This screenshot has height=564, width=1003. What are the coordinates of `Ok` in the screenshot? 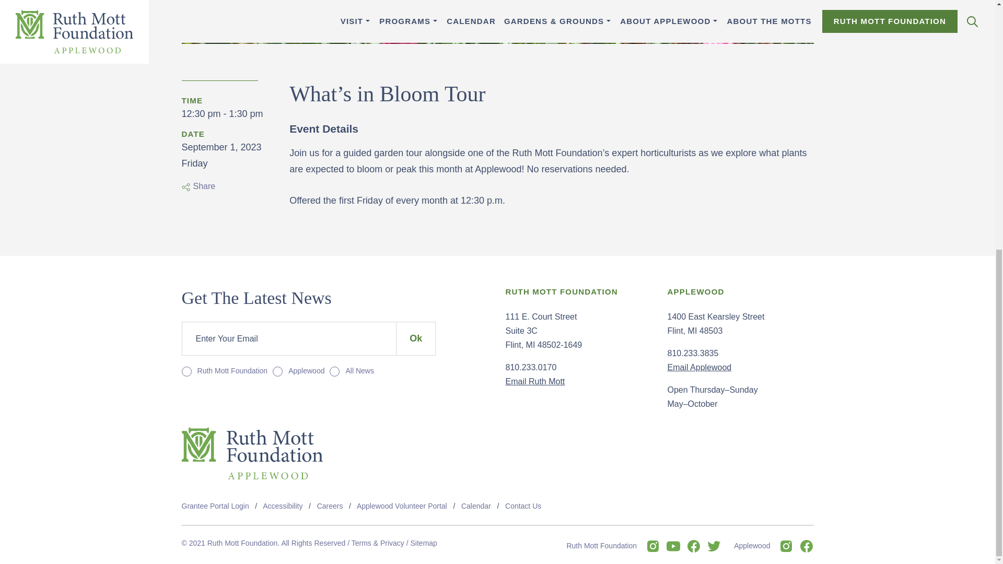 It's located at (416, 338).